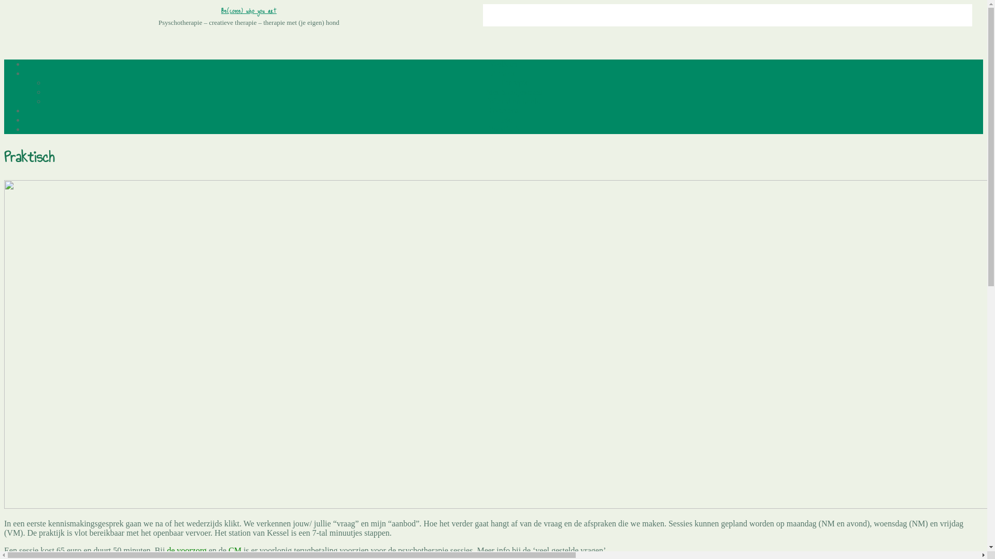  What do you see at coordinates (514, 101) in the screenshot?
I see `Woord en beeld` at bounding box center [514, 101].